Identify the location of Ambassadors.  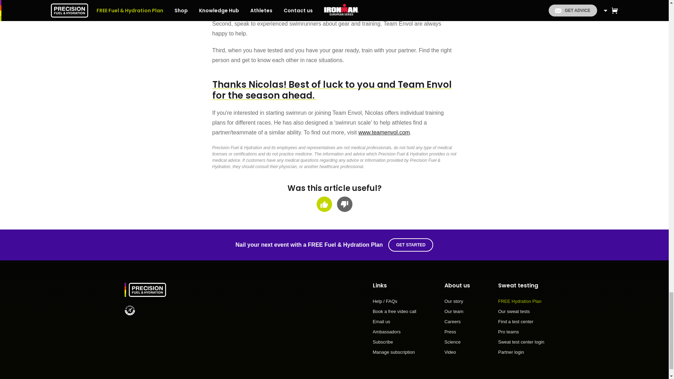
(395, 334).